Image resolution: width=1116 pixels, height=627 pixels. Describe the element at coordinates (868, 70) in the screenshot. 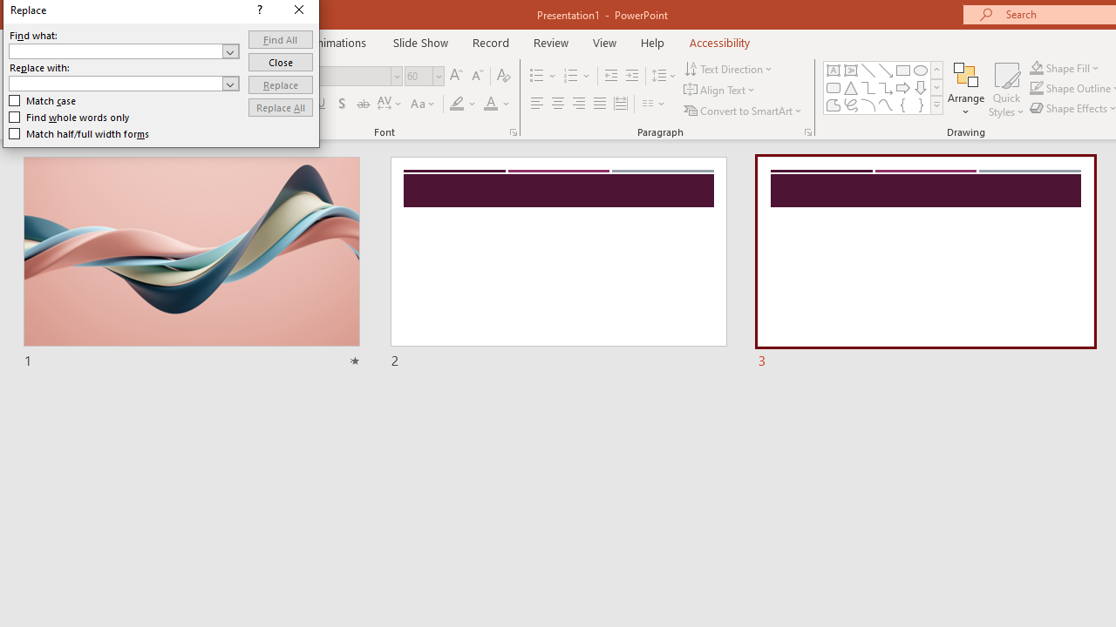

I see `Line` at that location.